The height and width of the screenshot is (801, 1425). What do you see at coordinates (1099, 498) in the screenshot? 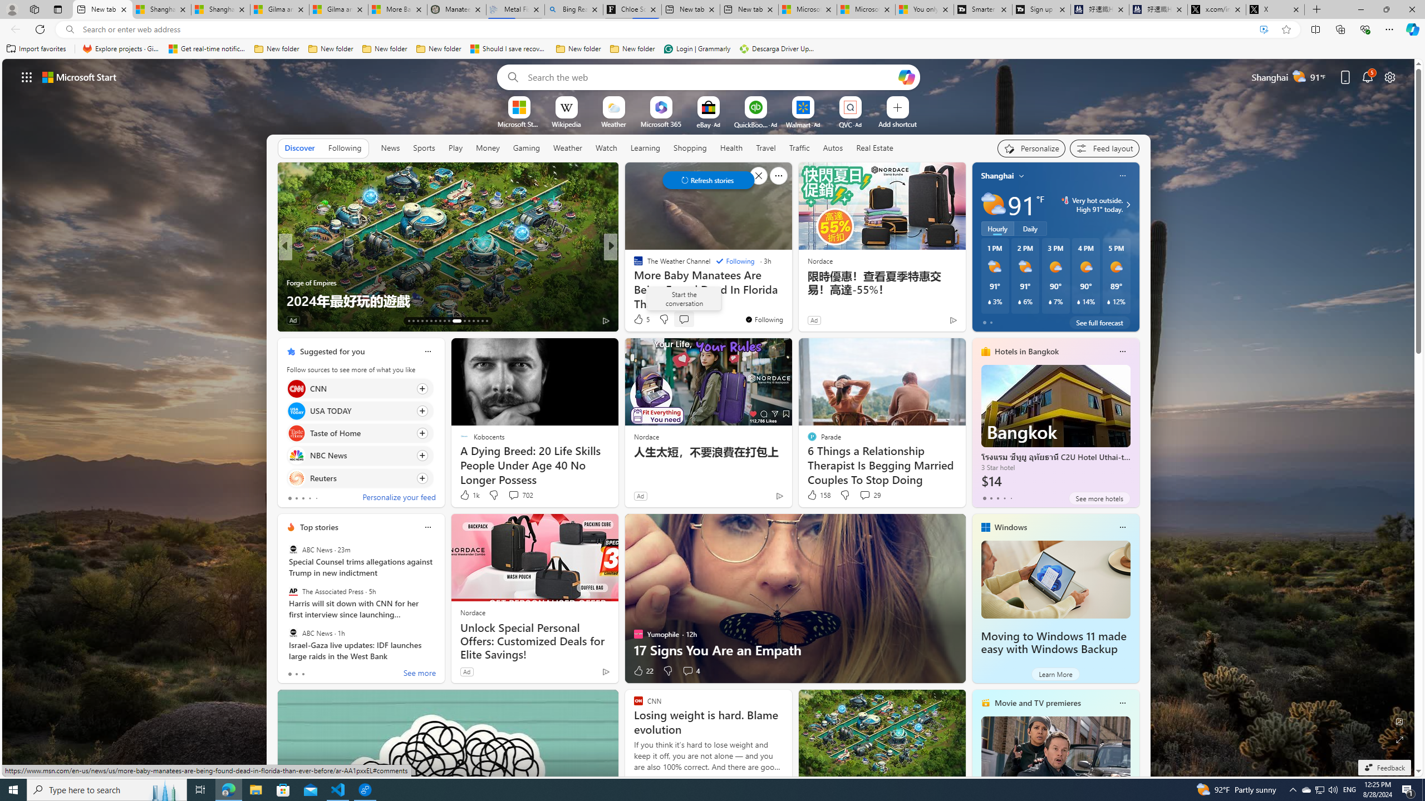
I see `See more hotels` at bounding box center [1099, 498].